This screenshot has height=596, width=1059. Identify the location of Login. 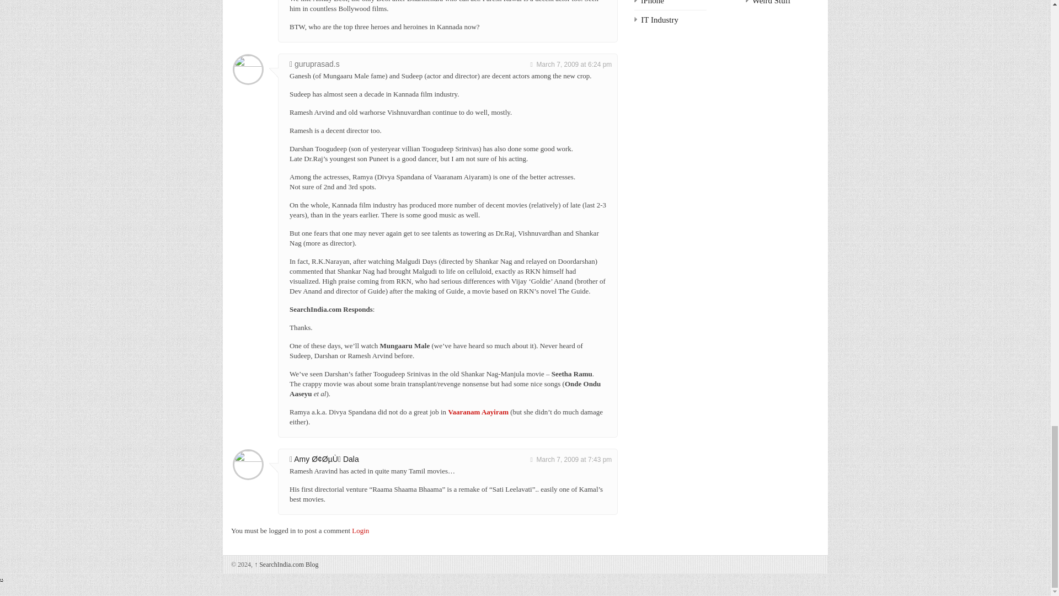
(360, 530).